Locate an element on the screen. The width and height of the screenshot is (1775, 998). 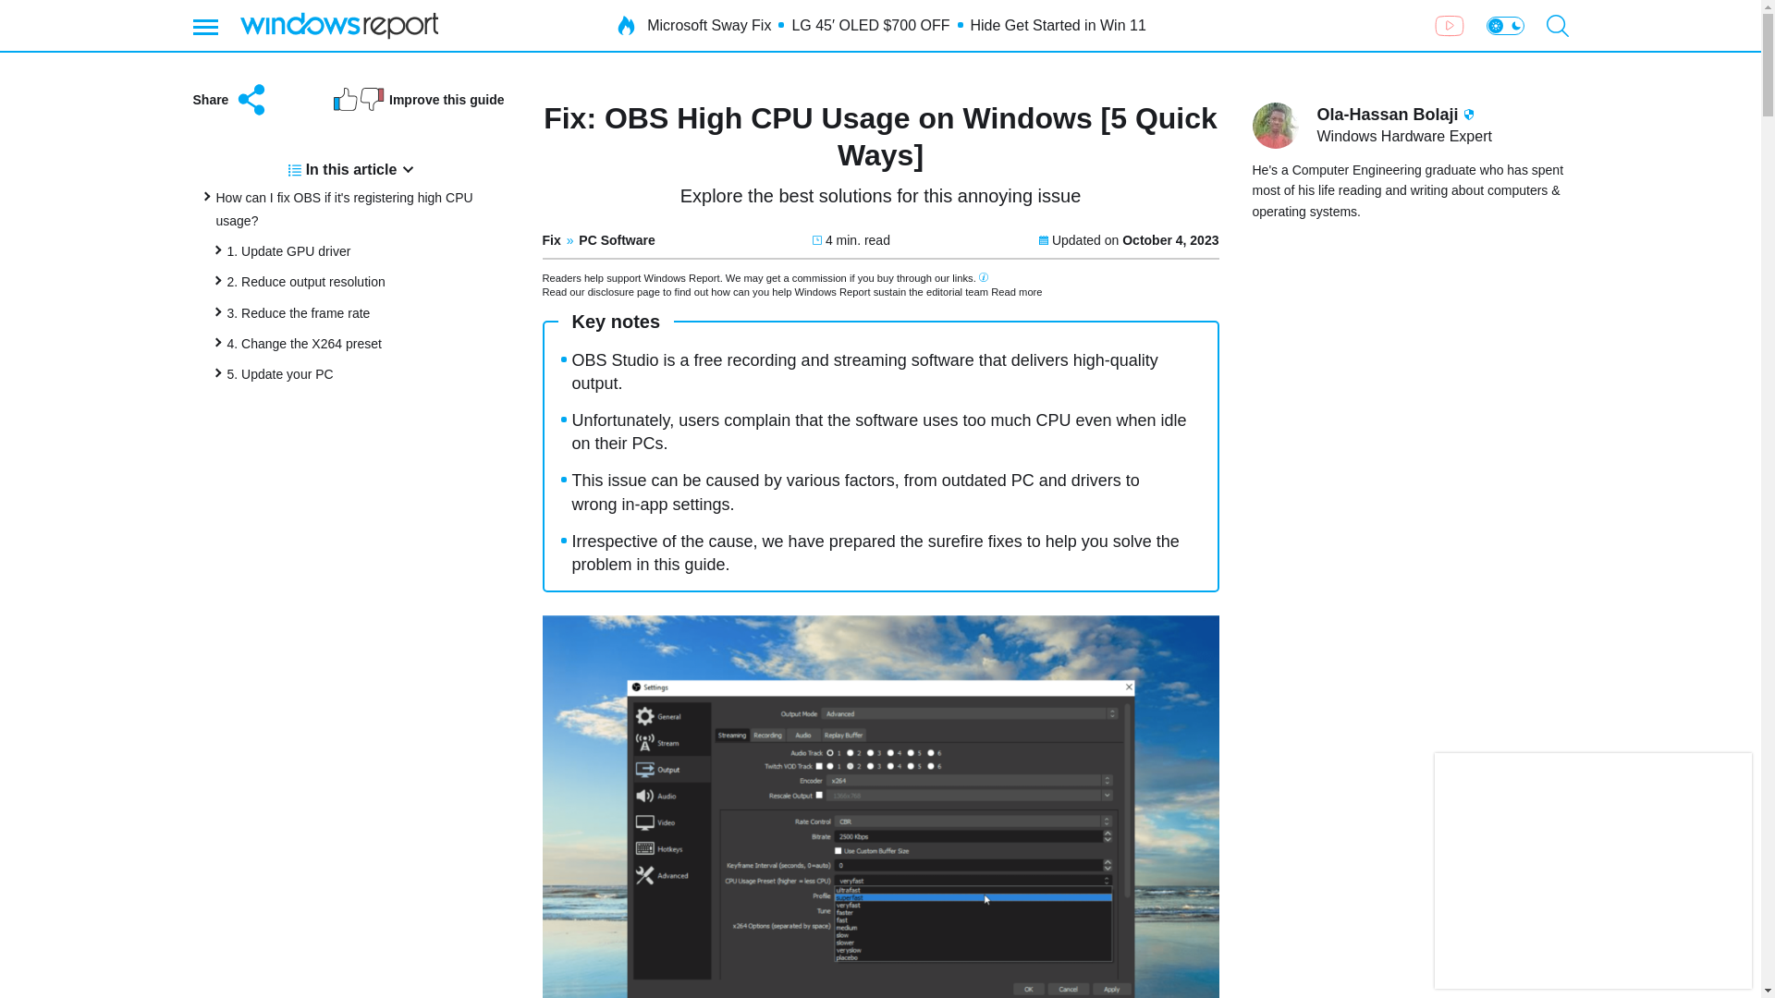
Microsoft Sway Fix is located at coordinates (708, 26).